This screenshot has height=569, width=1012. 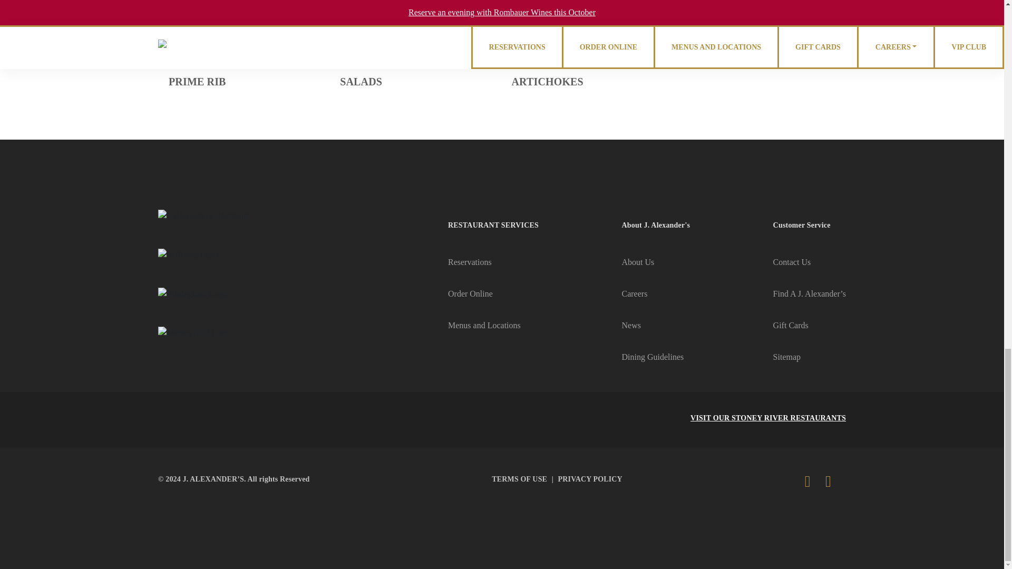 I want to click on Reservations, so click(x=470, y=262).